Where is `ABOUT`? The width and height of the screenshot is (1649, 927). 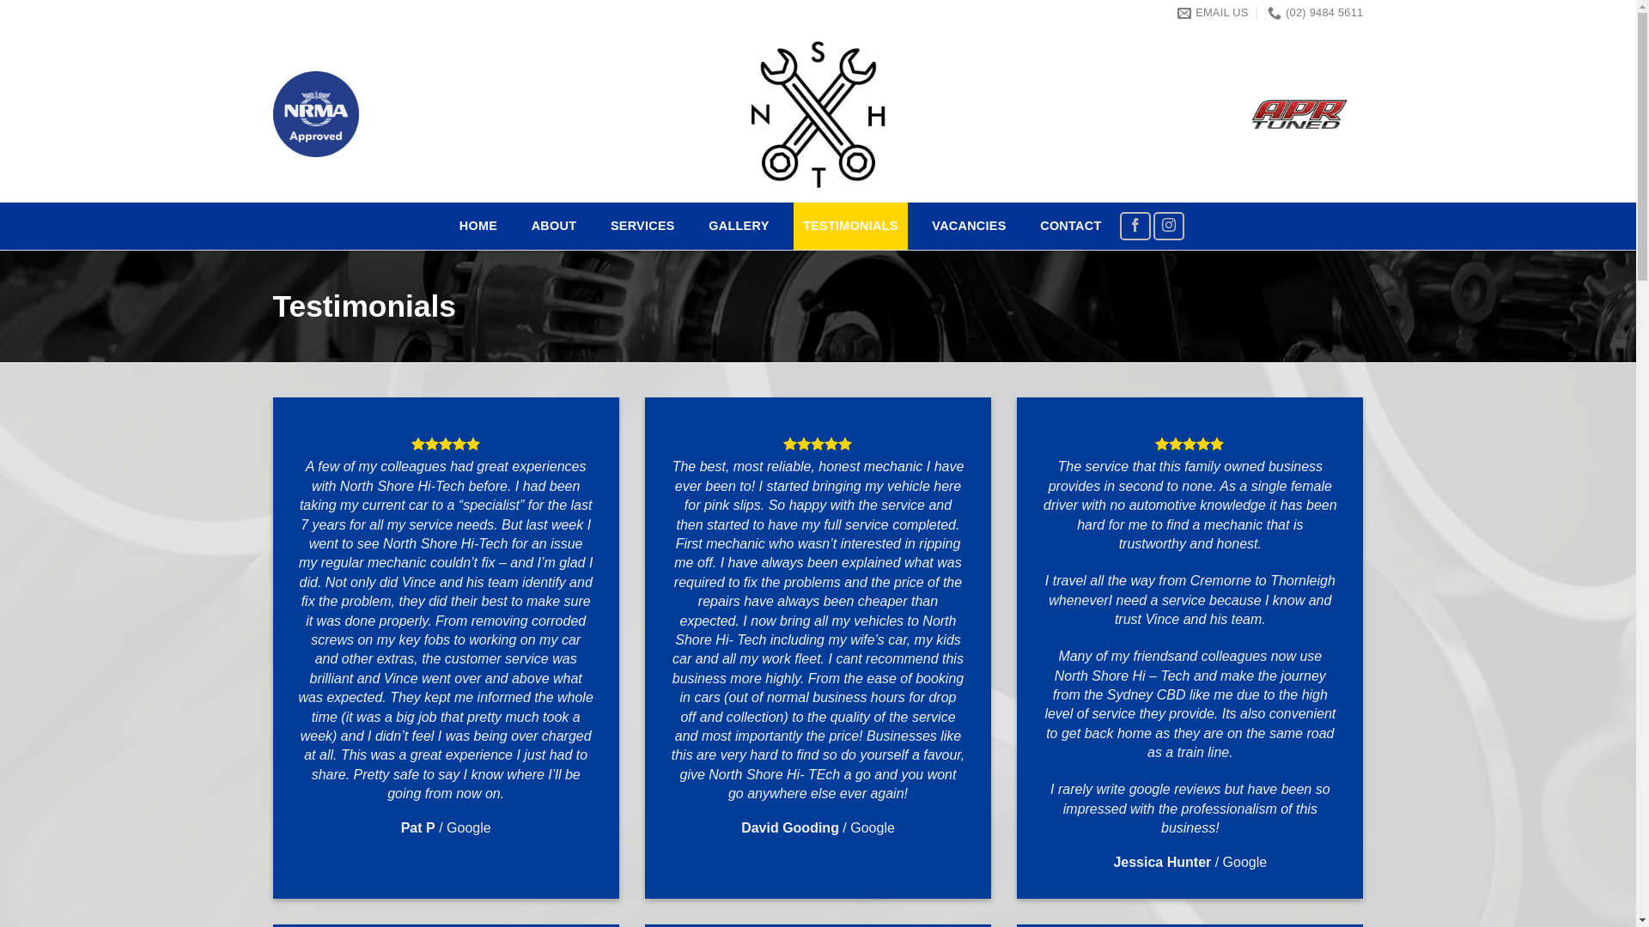
ABOUT is located at coordinates (554, 227).